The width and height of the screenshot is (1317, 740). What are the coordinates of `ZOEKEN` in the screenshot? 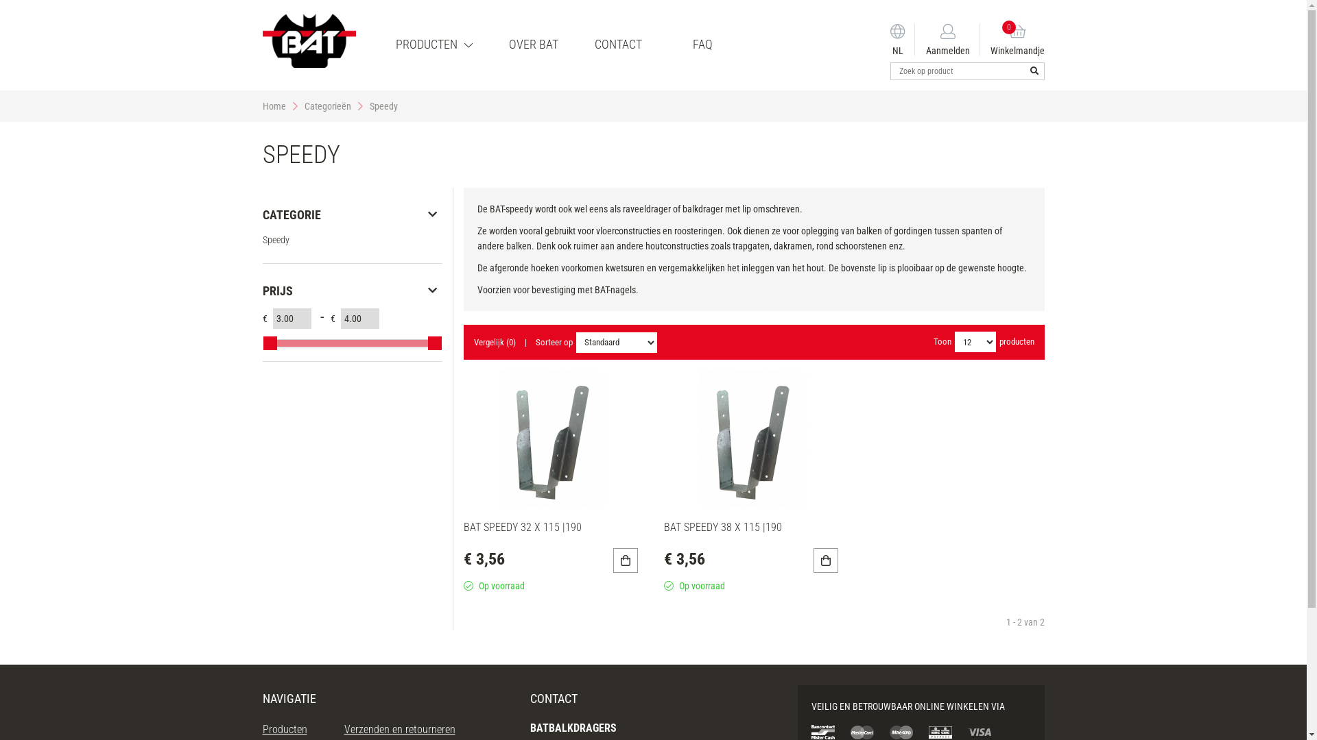 It's located at (1034, 71).